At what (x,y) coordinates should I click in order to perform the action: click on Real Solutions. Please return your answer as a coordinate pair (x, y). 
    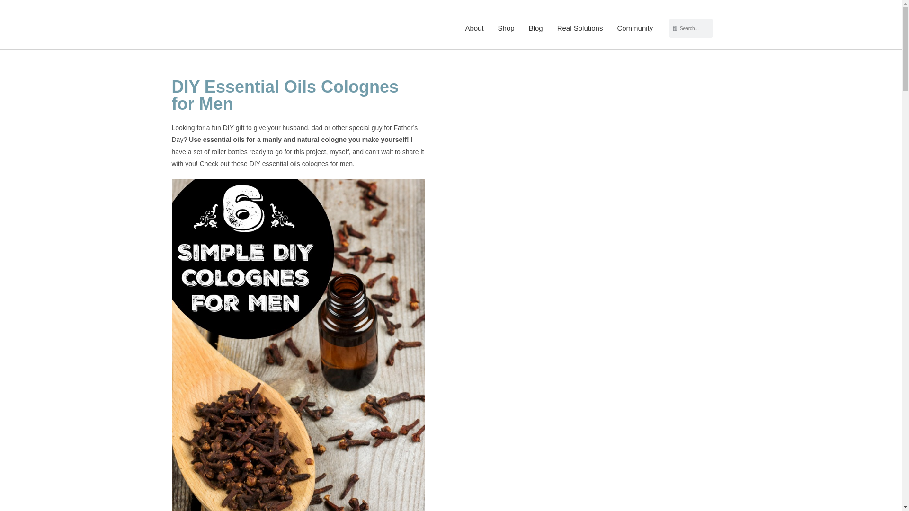
    Looking at the image, I should click on (579, 28).